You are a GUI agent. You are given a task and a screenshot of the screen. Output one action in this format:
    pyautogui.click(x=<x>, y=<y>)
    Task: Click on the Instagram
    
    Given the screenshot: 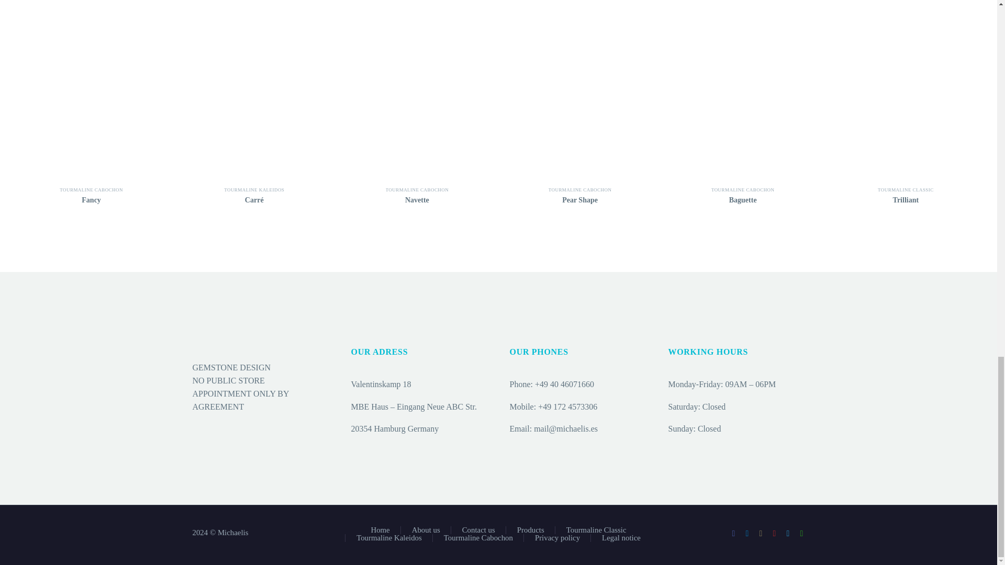 What is the action you would take?
    pyautogui.click(x=761, y=534)
    